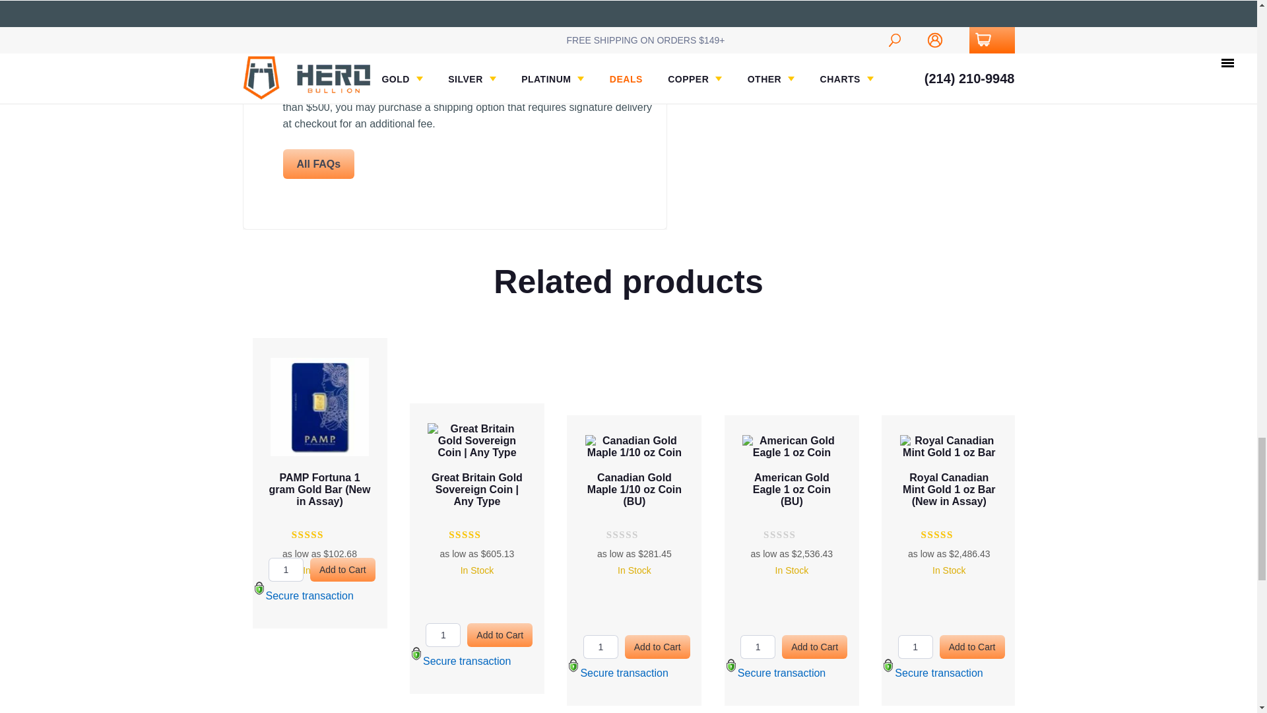  I want to click on 1, so click(758, 257).